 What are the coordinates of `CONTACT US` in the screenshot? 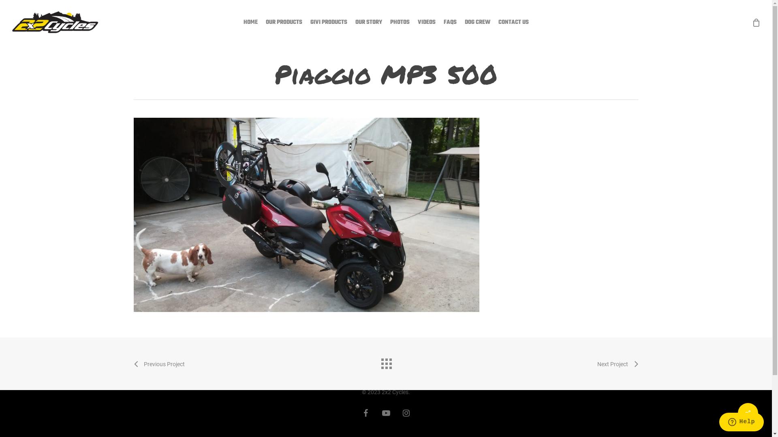 It's located at (514, 22).